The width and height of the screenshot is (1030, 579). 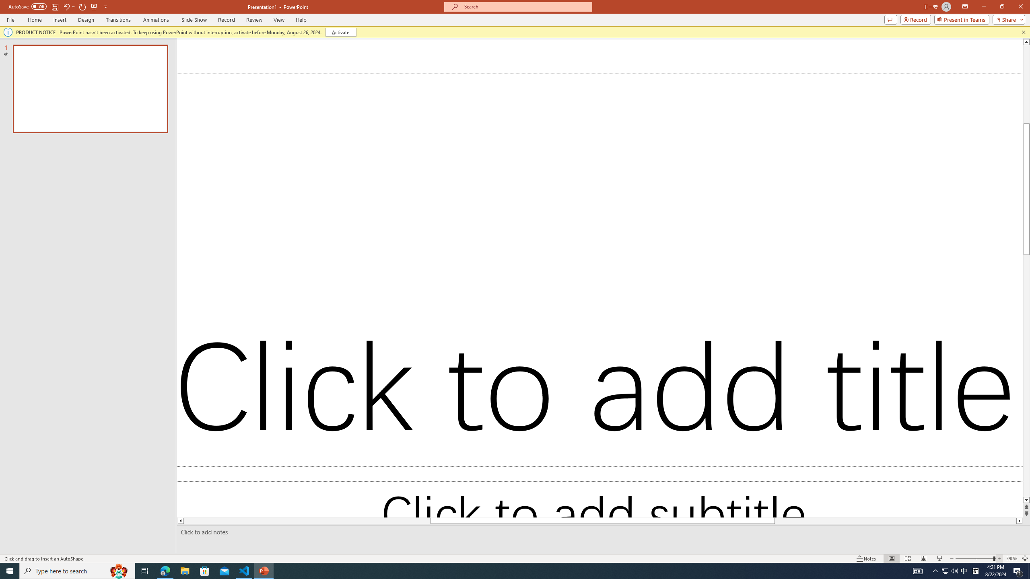 I want to click on Customize Quick Access Toolbar, so click(x=105, y=6).